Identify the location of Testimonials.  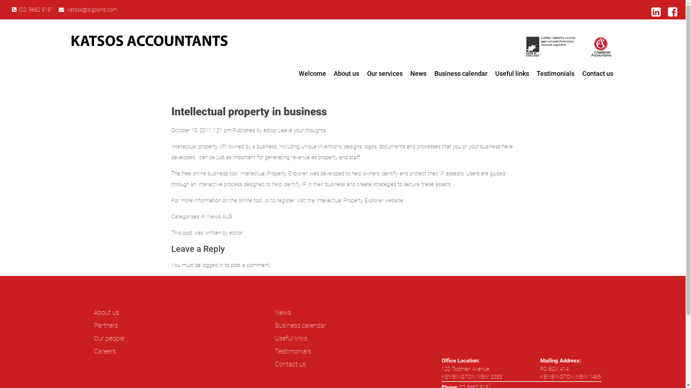
(556, 74).